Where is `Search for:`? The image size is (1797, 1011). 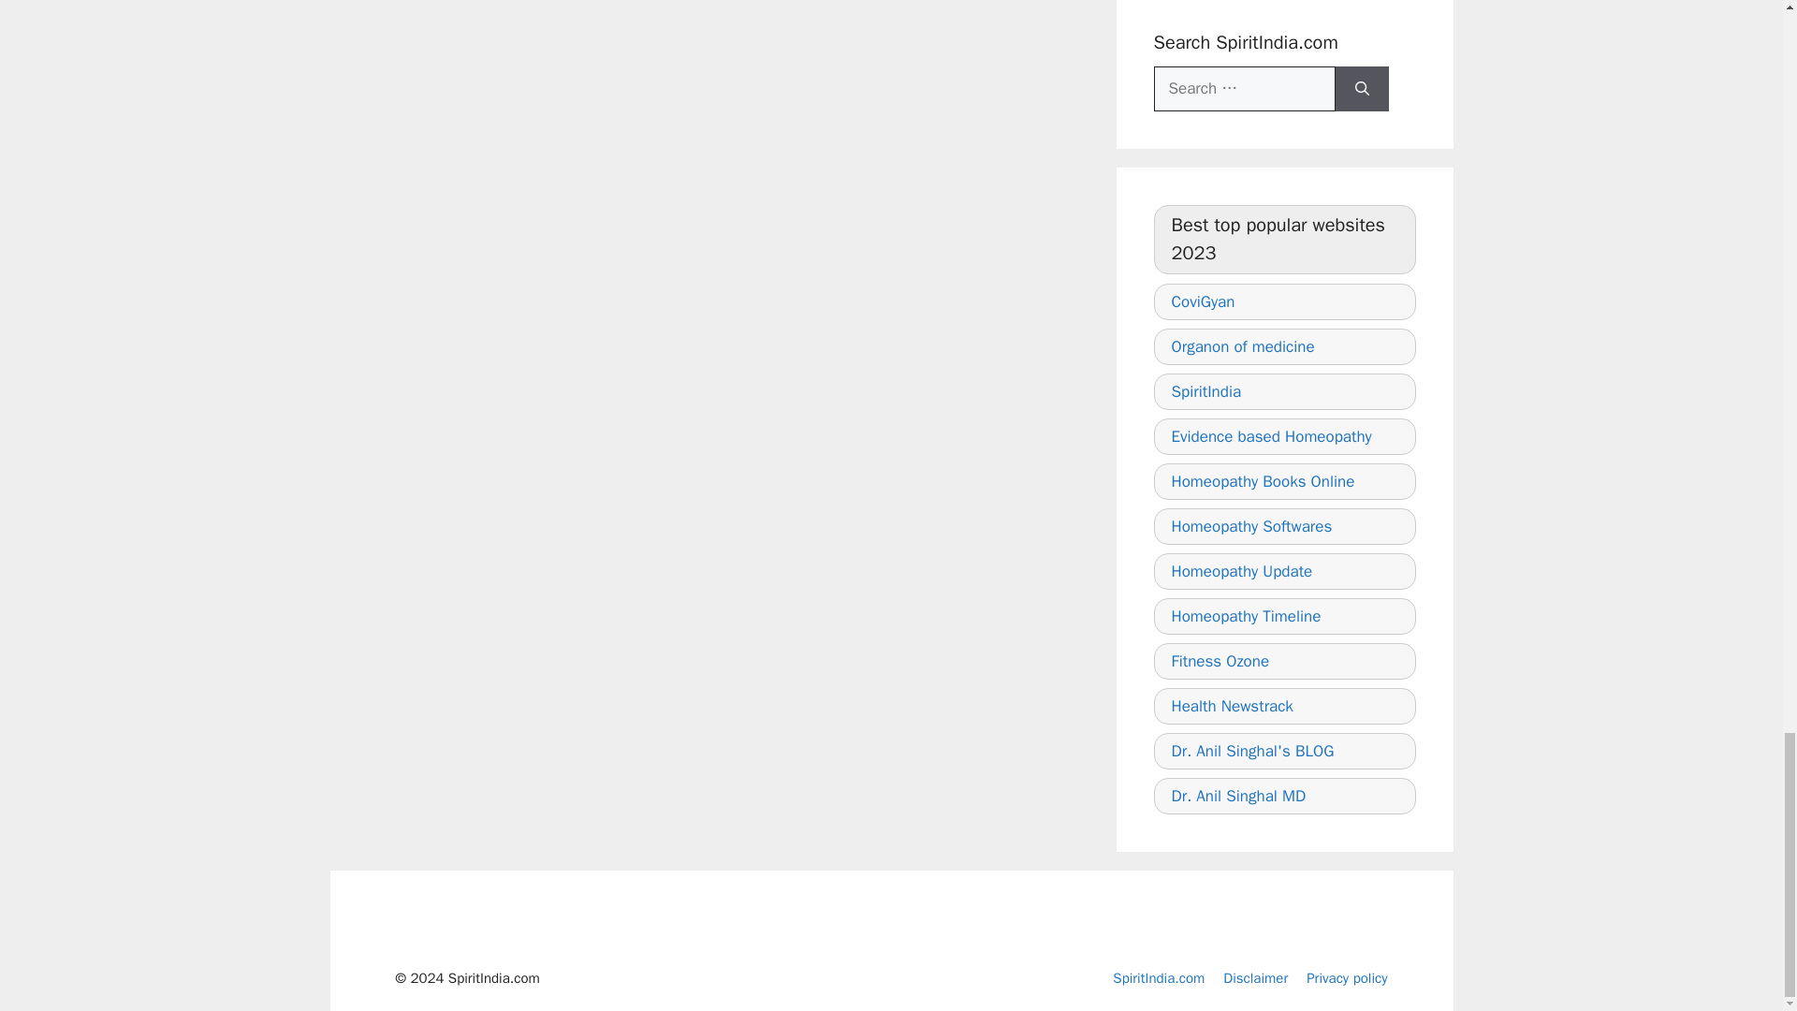
Search for: is located at coordinates (1244, 88).